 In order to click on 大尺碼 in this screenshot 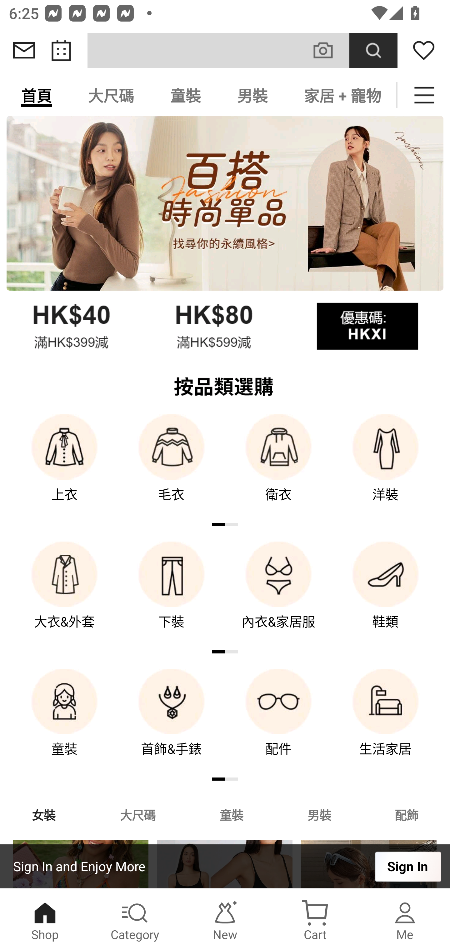, I will do `click(137, 814)`.